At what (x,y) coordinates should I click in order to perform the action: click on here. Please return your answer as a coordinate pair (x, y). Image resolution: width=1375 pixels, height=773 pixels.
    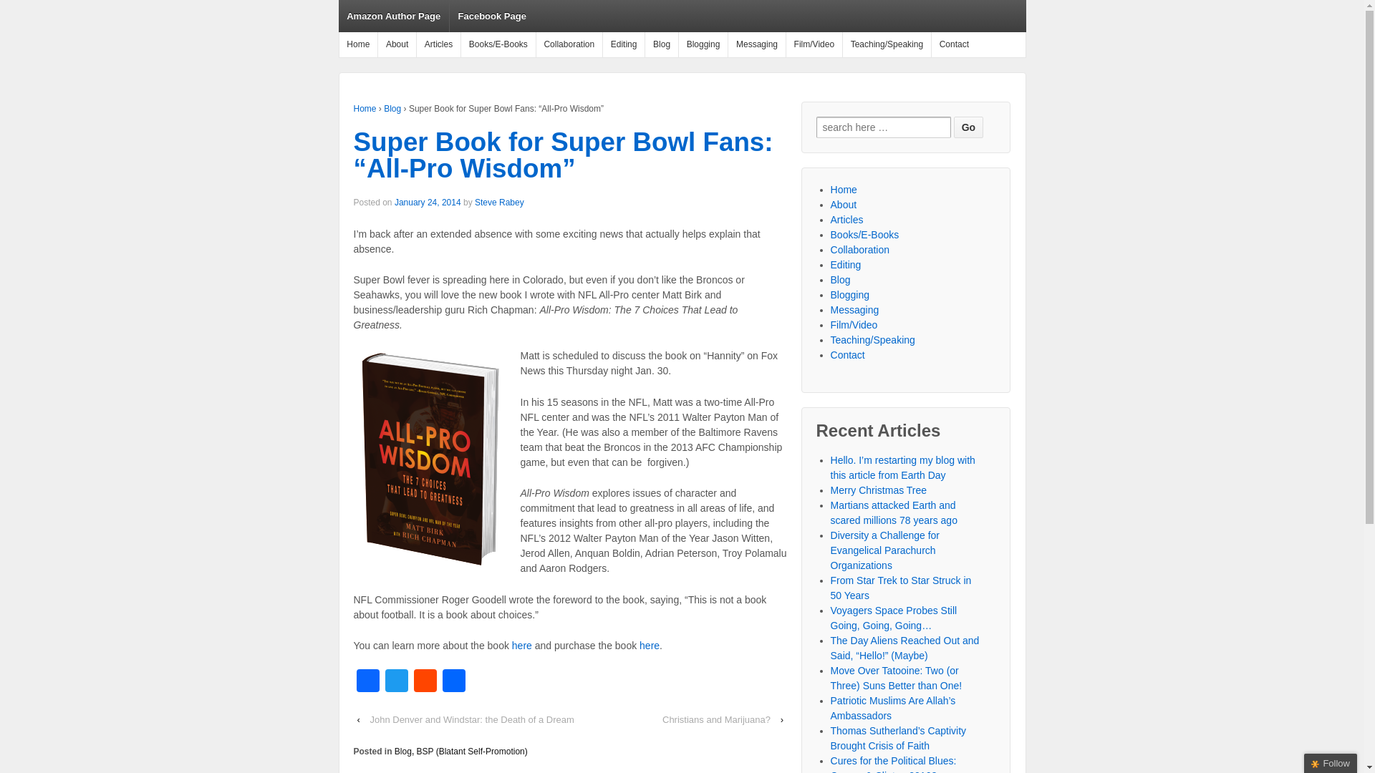
    Looking at the image, I should click on (521, 646).